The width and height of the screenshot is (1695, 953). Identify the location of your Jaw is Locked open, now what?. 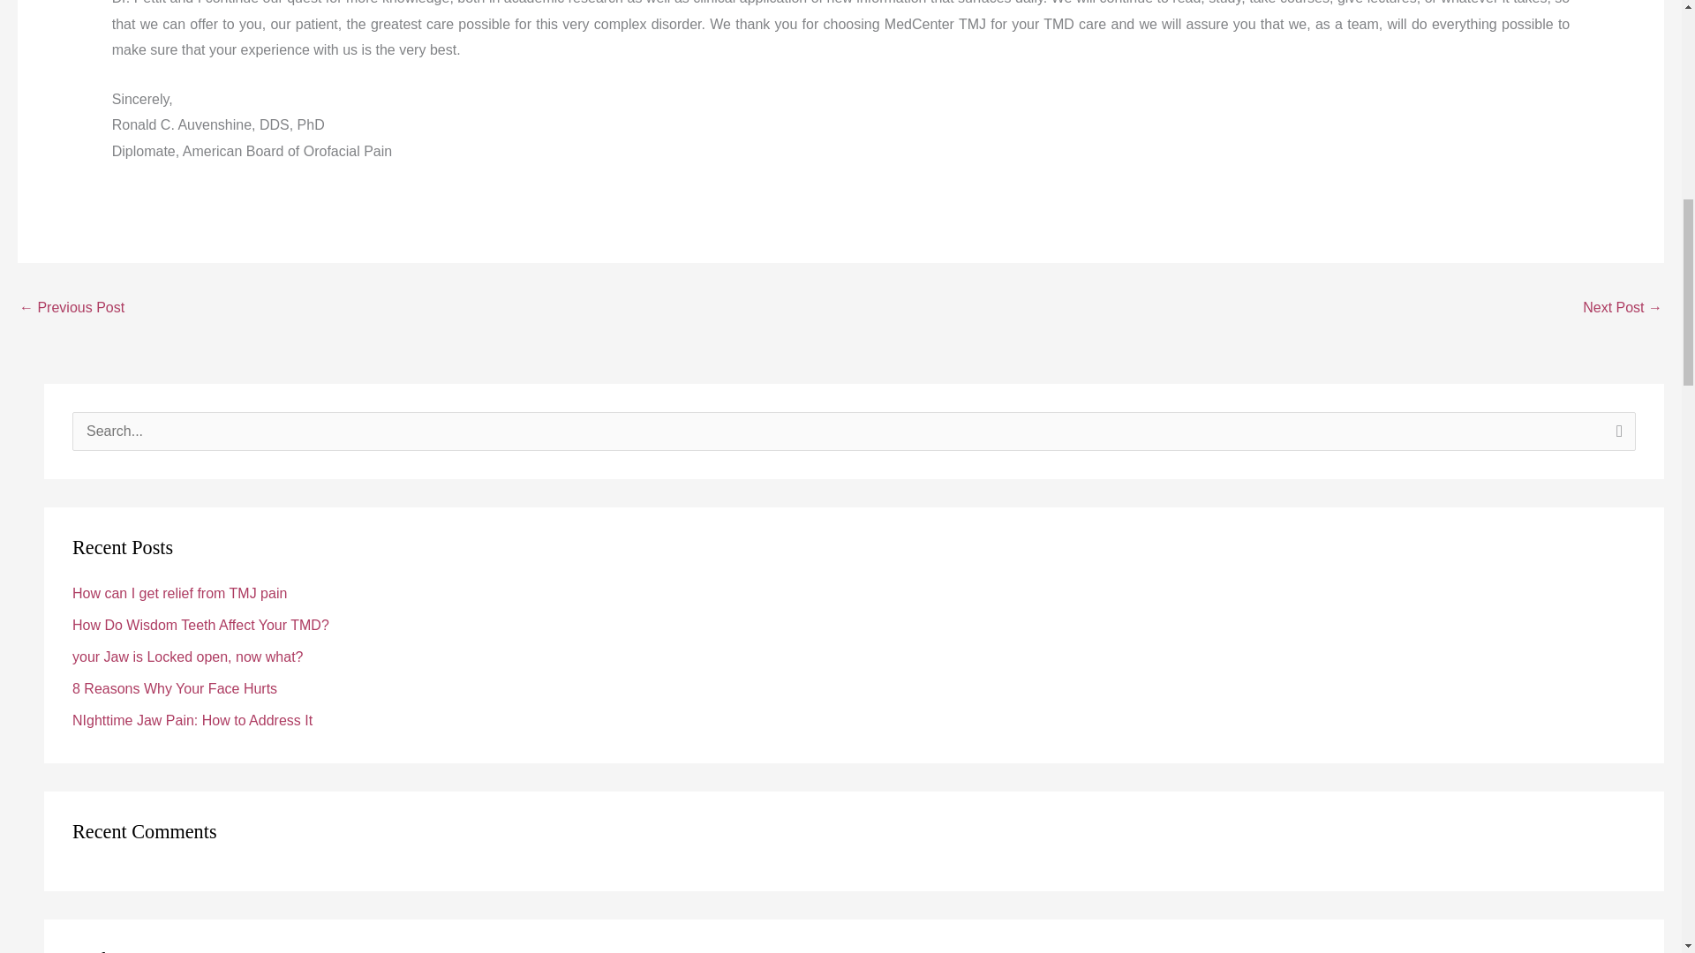
(187, 657).